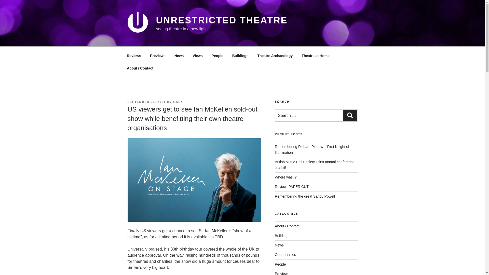 The image size is (489, 275). I want to click on Opportunities, so click(285, 255).